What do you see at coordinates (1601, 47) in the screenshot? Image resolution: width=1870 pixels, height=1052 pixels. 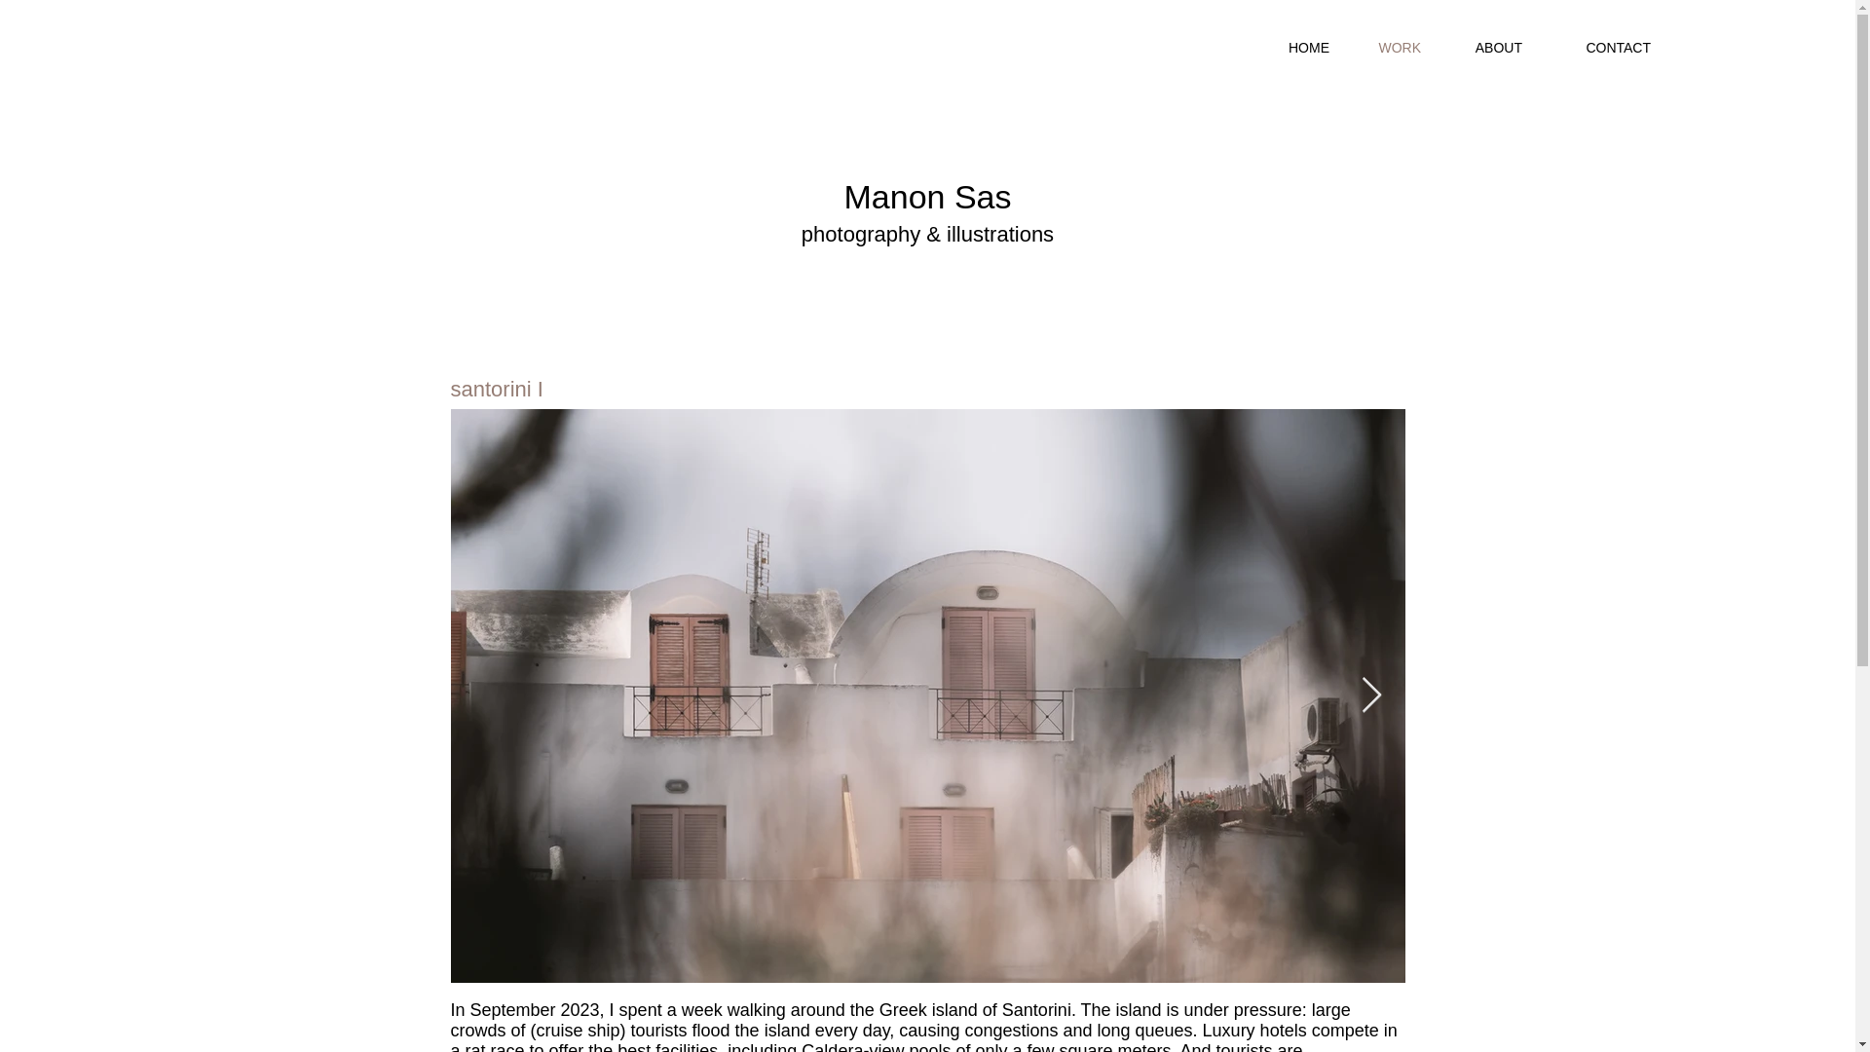 I see `CONTACT` at bounding box center [1601, 47].